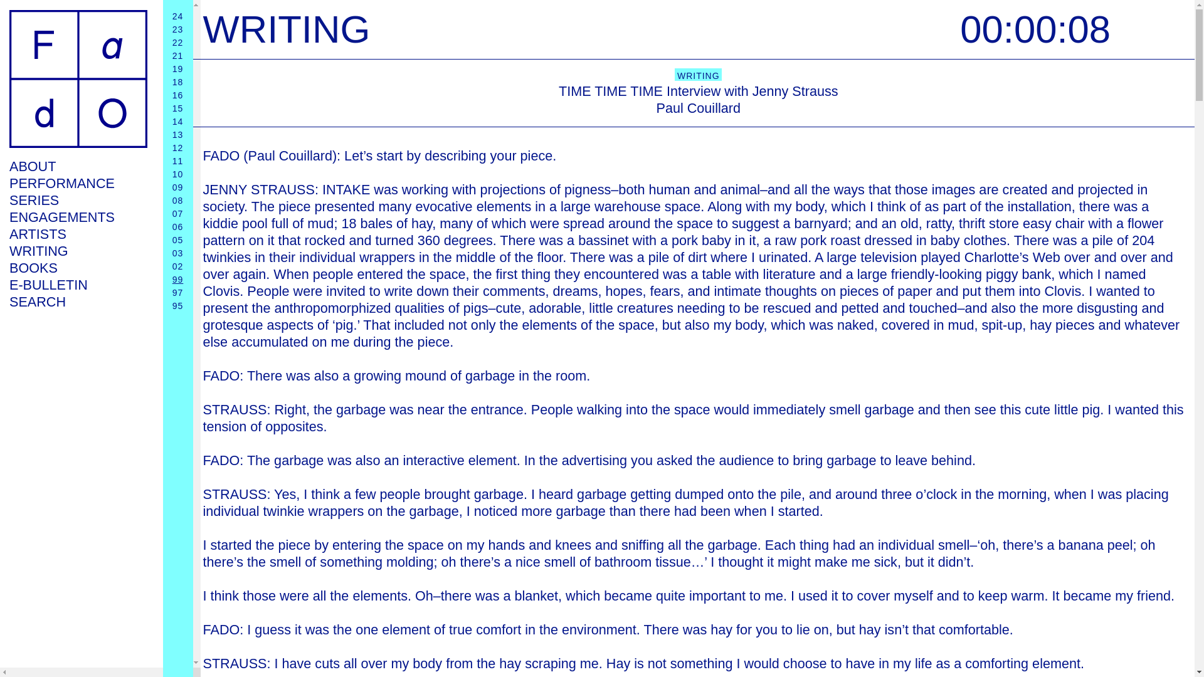 Image resolution: width=1204 pixels, height=677 pixels. I want to click on ABOUT, so click(78, 165).